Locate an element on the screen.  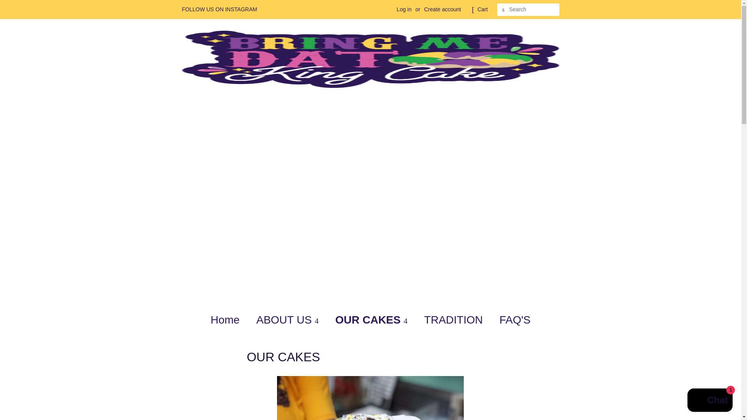
TRADITION is located at coordinates (454, 320).